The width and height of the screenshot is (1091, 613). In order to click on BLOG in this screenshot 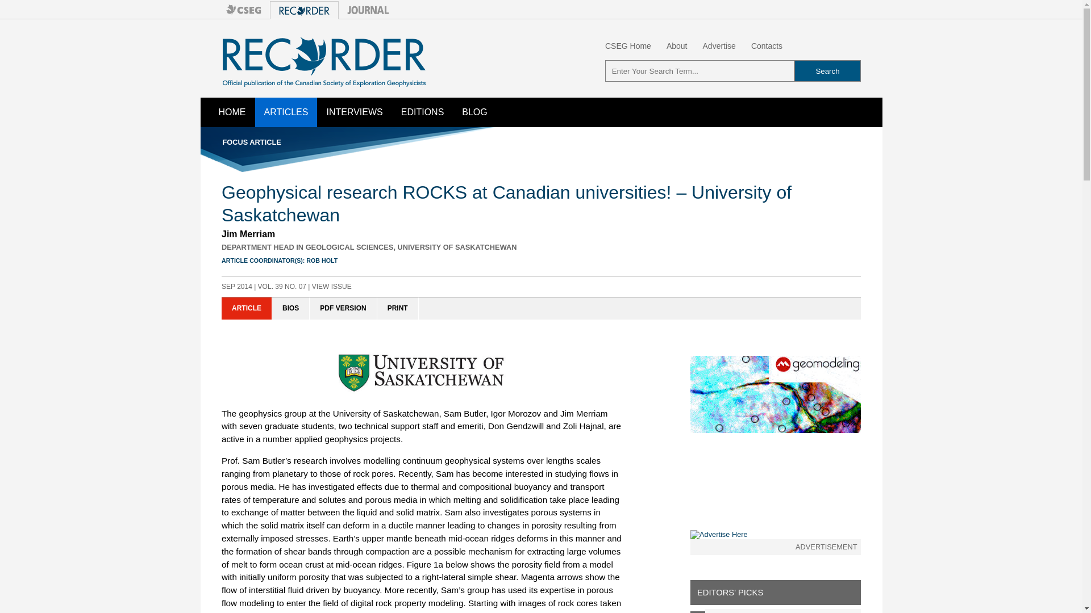, I will do `click(474, 112)`.